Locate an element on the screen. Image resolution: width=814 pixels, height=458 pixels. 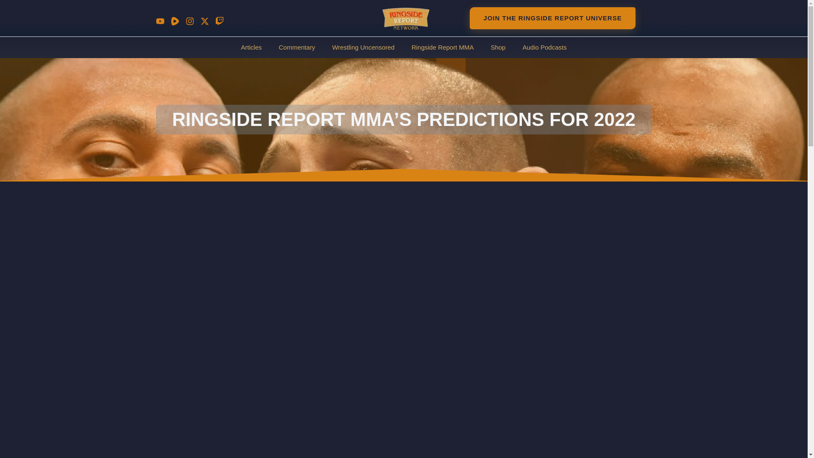
JOIN THE RINGSIDE REPORT UNIVERSE is located at coordinates (552, 18).